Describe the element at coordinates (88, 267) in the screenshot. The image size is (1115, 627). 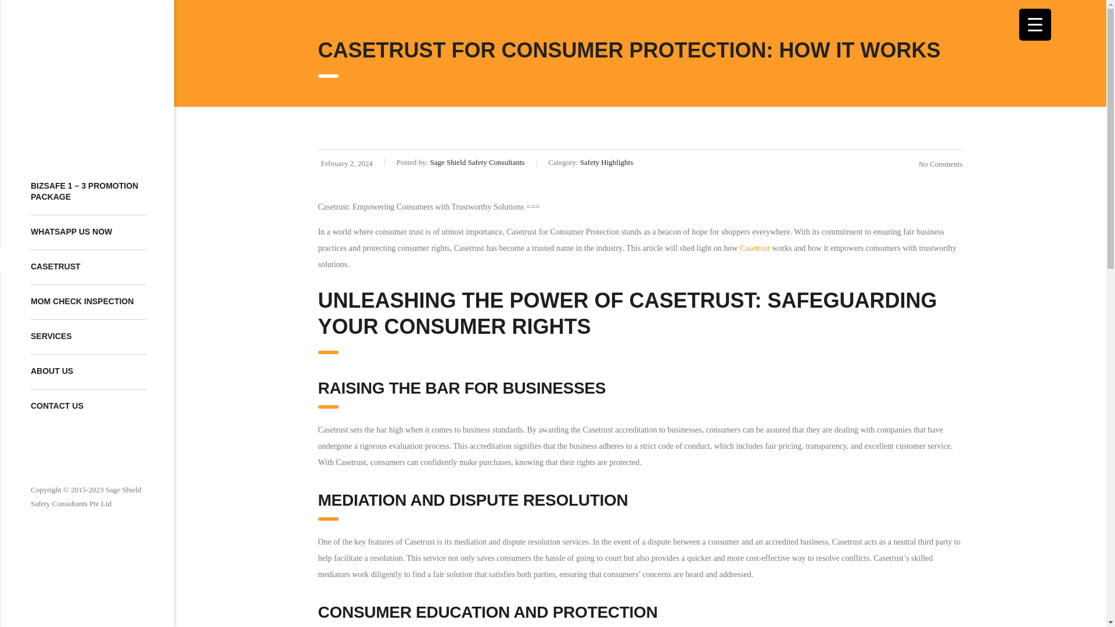
I see `CASETRUST` at that location.